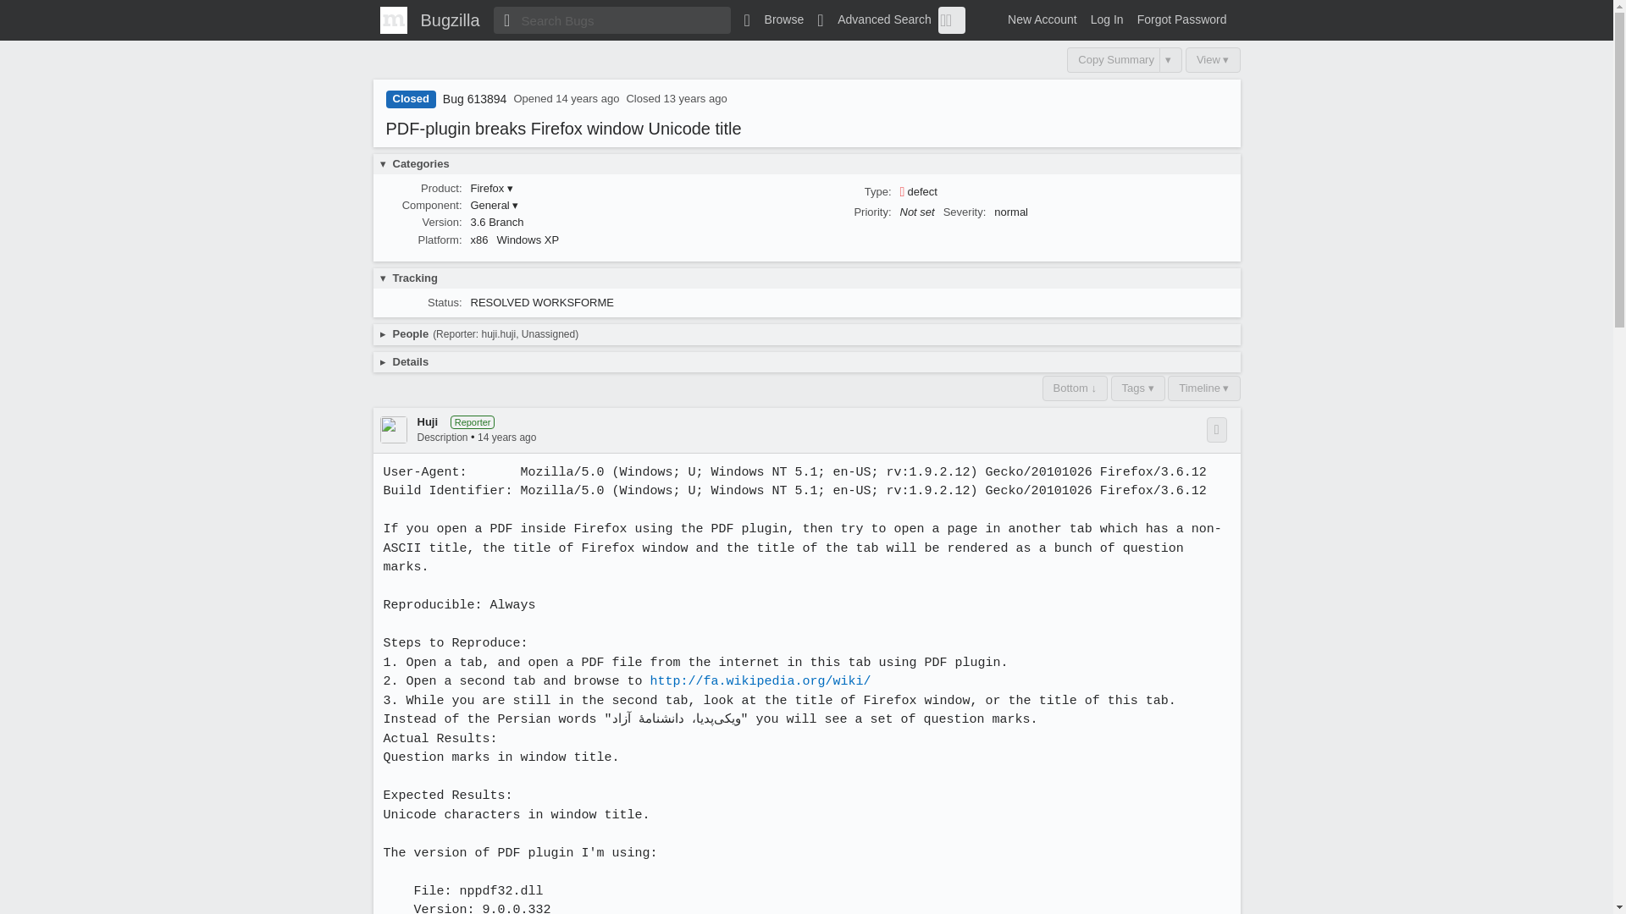  Describe the element at coordinates (588, 98) in the screenshot. I see `2010-11-21 16:20 PST` at that location.